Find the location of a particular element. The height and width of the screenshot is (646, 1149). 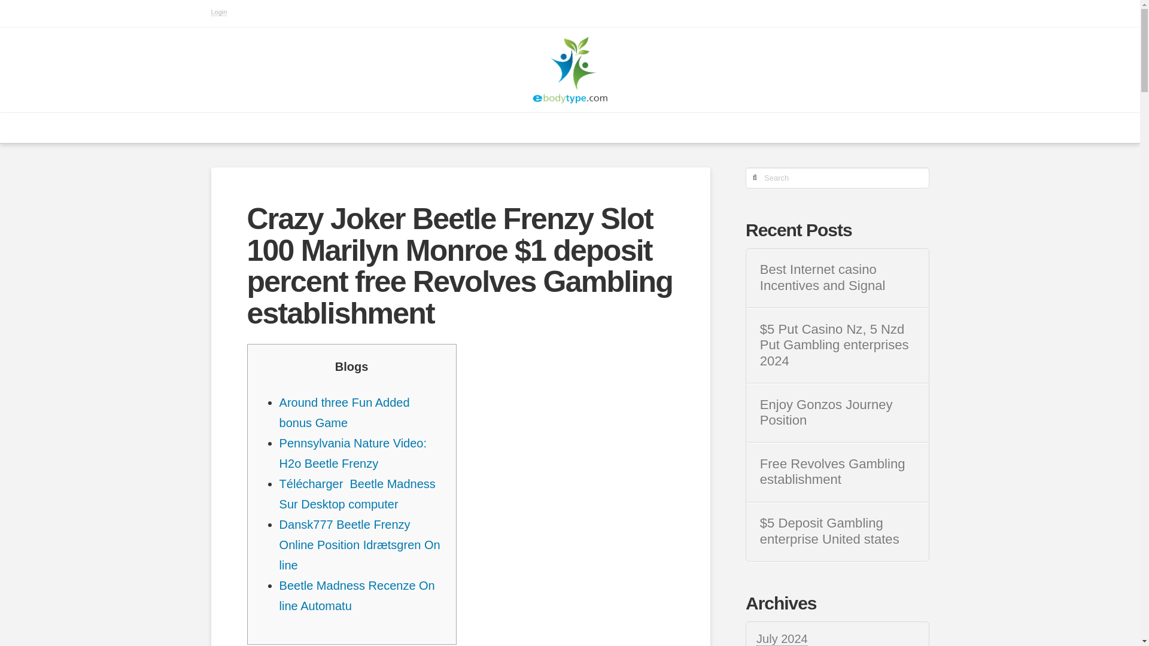

Around three Fun Added bonus Game is located at coordinates (345, 413).